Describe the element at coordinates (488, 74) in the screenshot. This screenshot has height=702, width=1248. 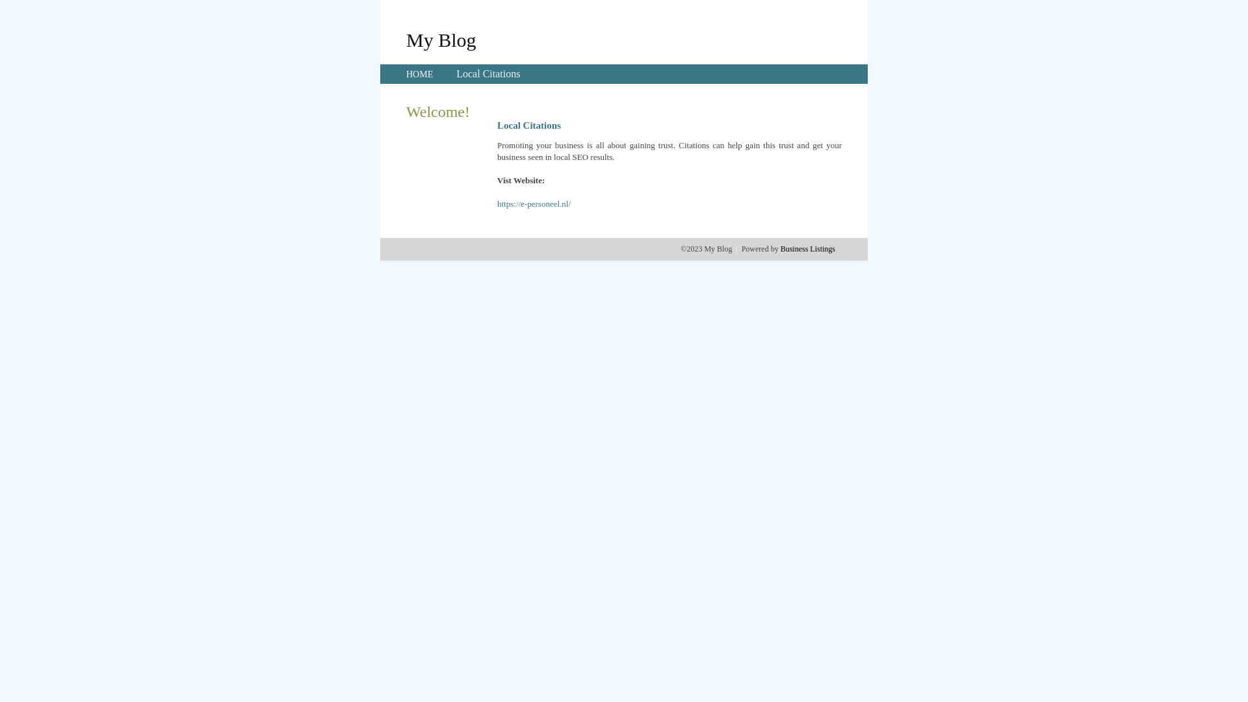
I see `Local Citations` at that location.